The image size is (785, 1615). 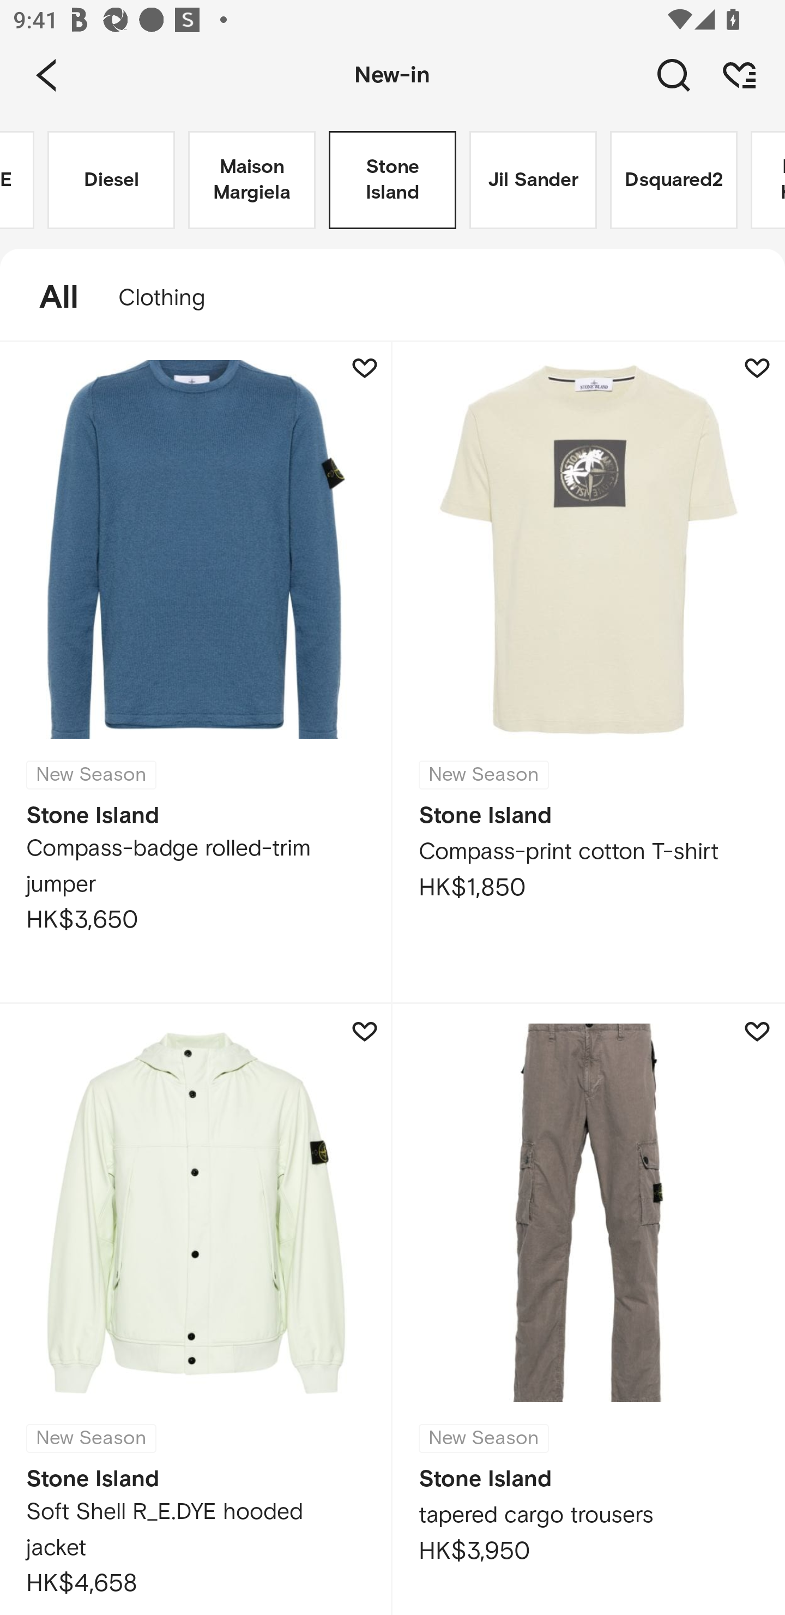 What do you see at coordinates (533, 180) in the screenshot?
I see `Jil Sander` at bounding box center [533, 180].